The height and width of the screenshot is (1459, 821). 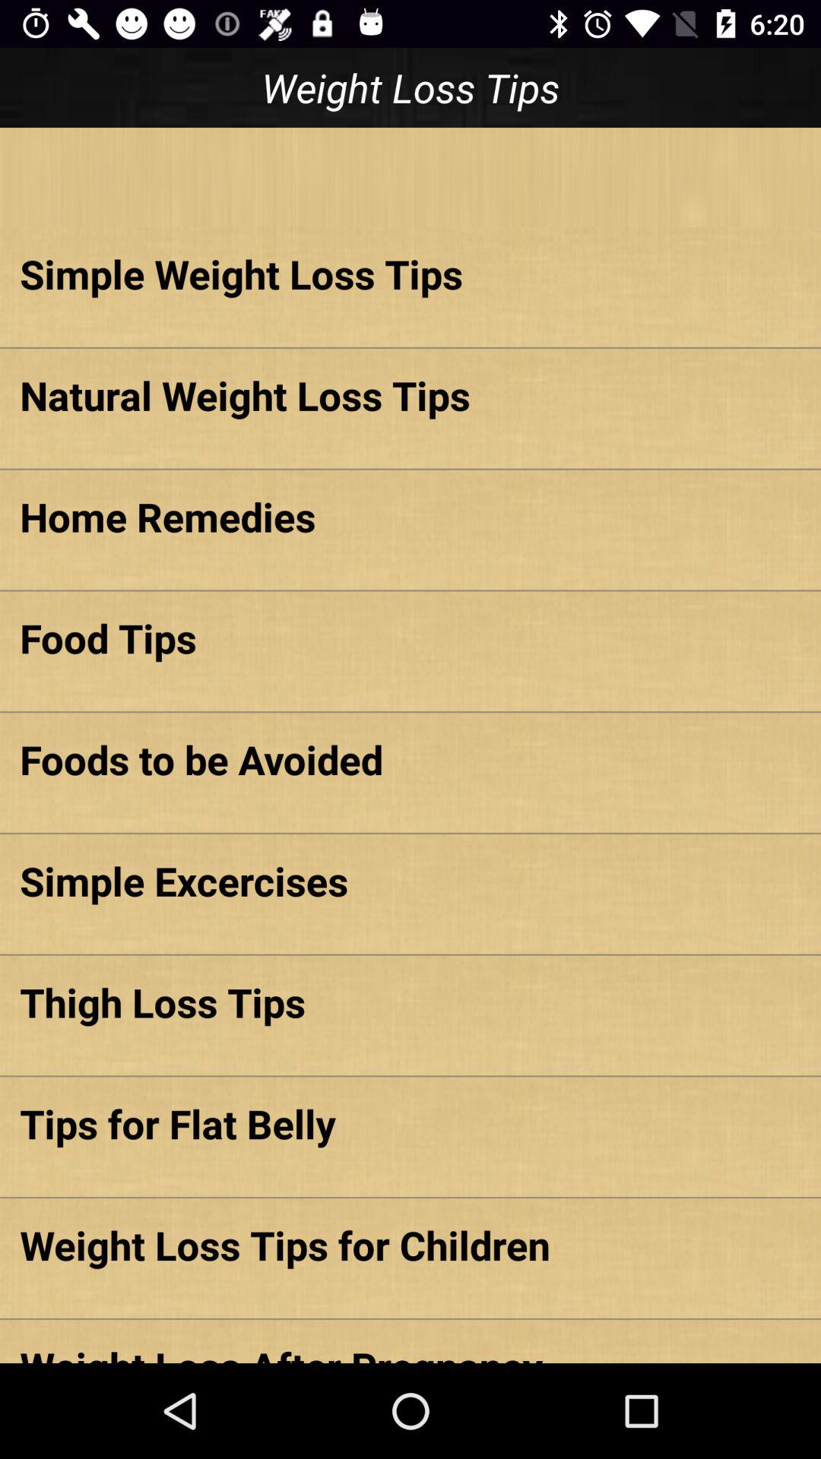 I want to click on flip to the food tips, so click(x=410, y=638).